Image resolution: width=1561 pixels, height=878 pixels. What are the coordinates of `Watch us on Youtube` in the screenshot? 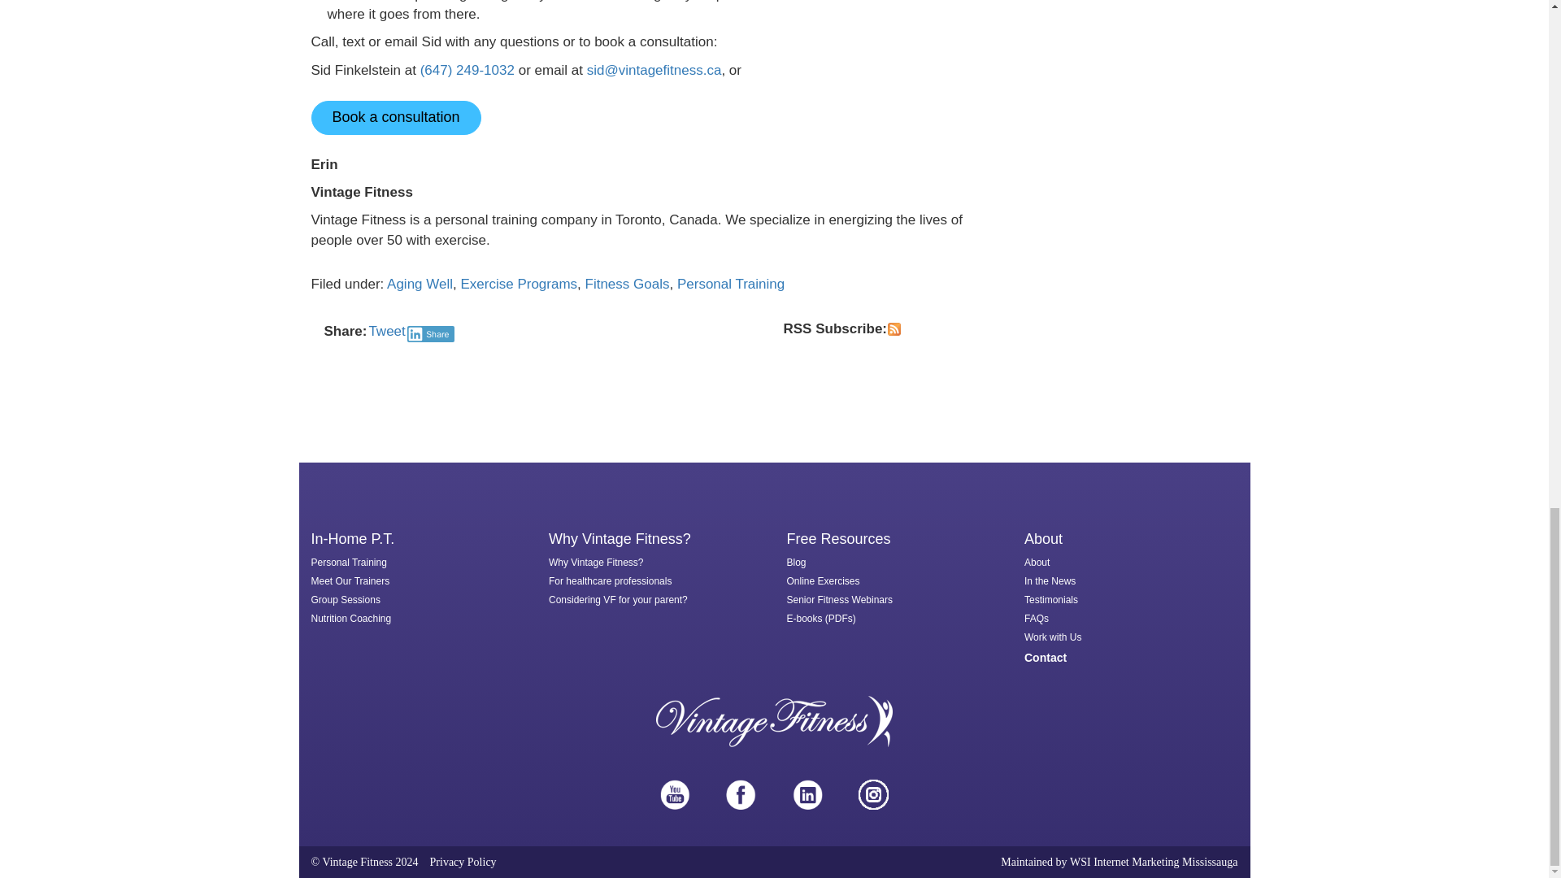 It's located at (675, 794).